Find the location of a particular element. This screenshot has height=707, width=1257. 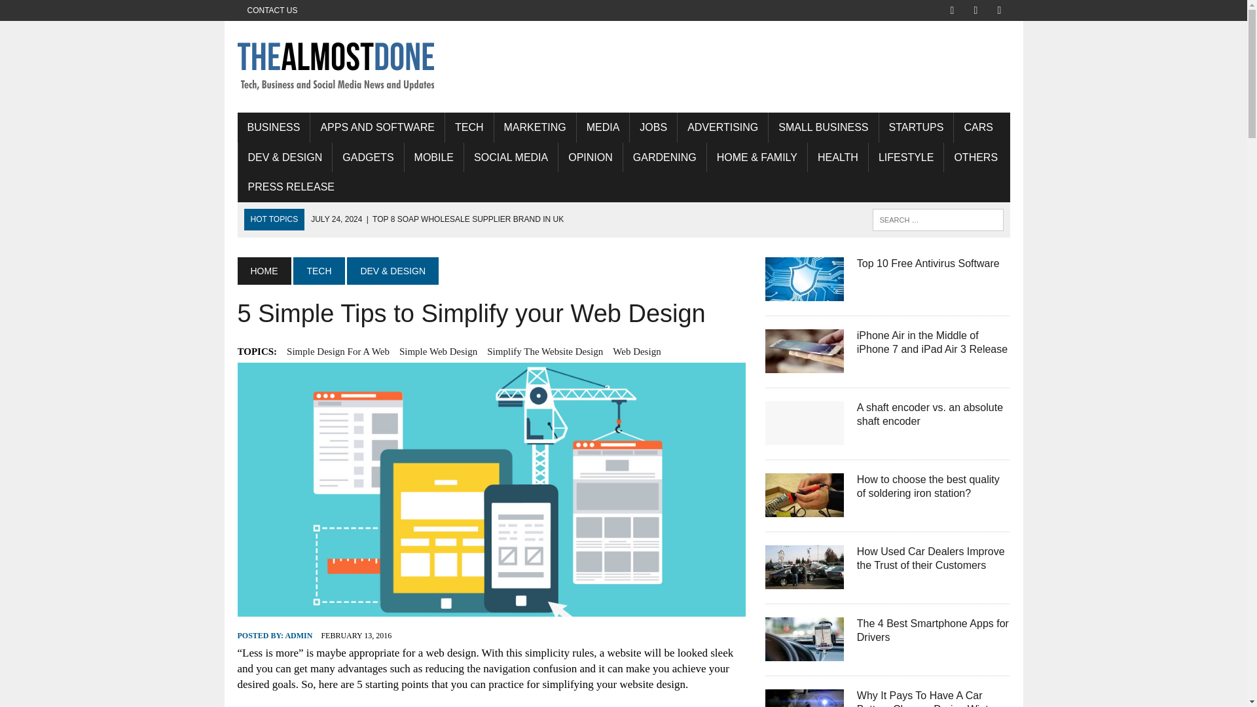

CARS is located at coordinates (978, 127).